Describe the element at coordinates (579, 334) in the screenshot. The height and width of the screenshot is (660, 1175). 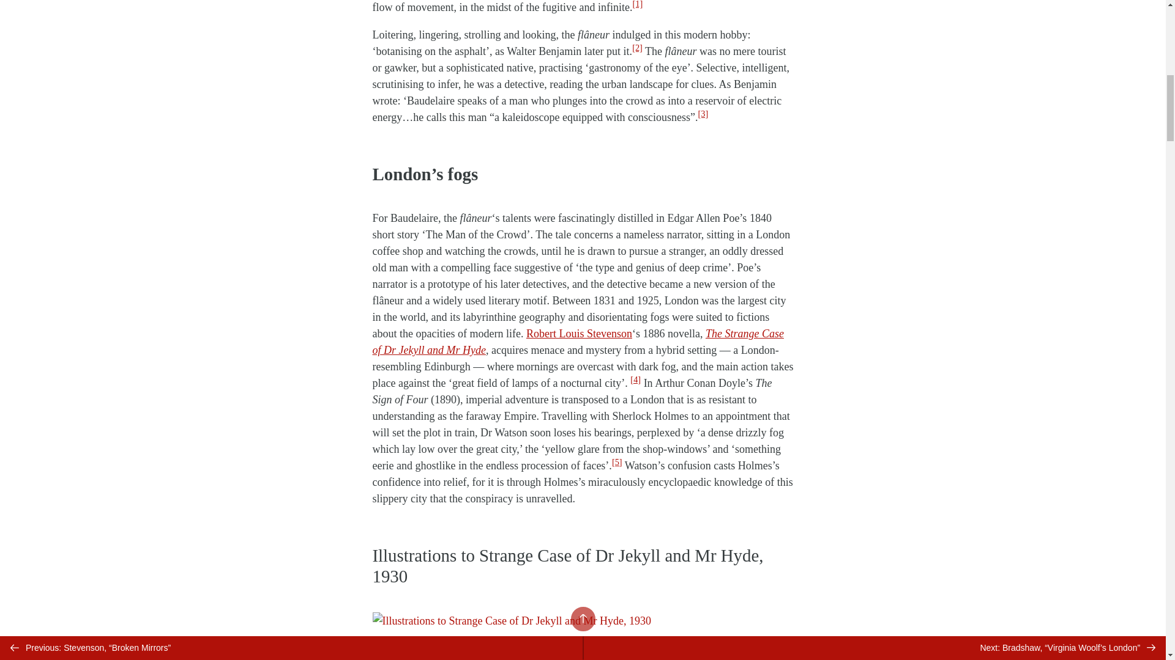
I see `Robert Louis Stevenson` at that location.